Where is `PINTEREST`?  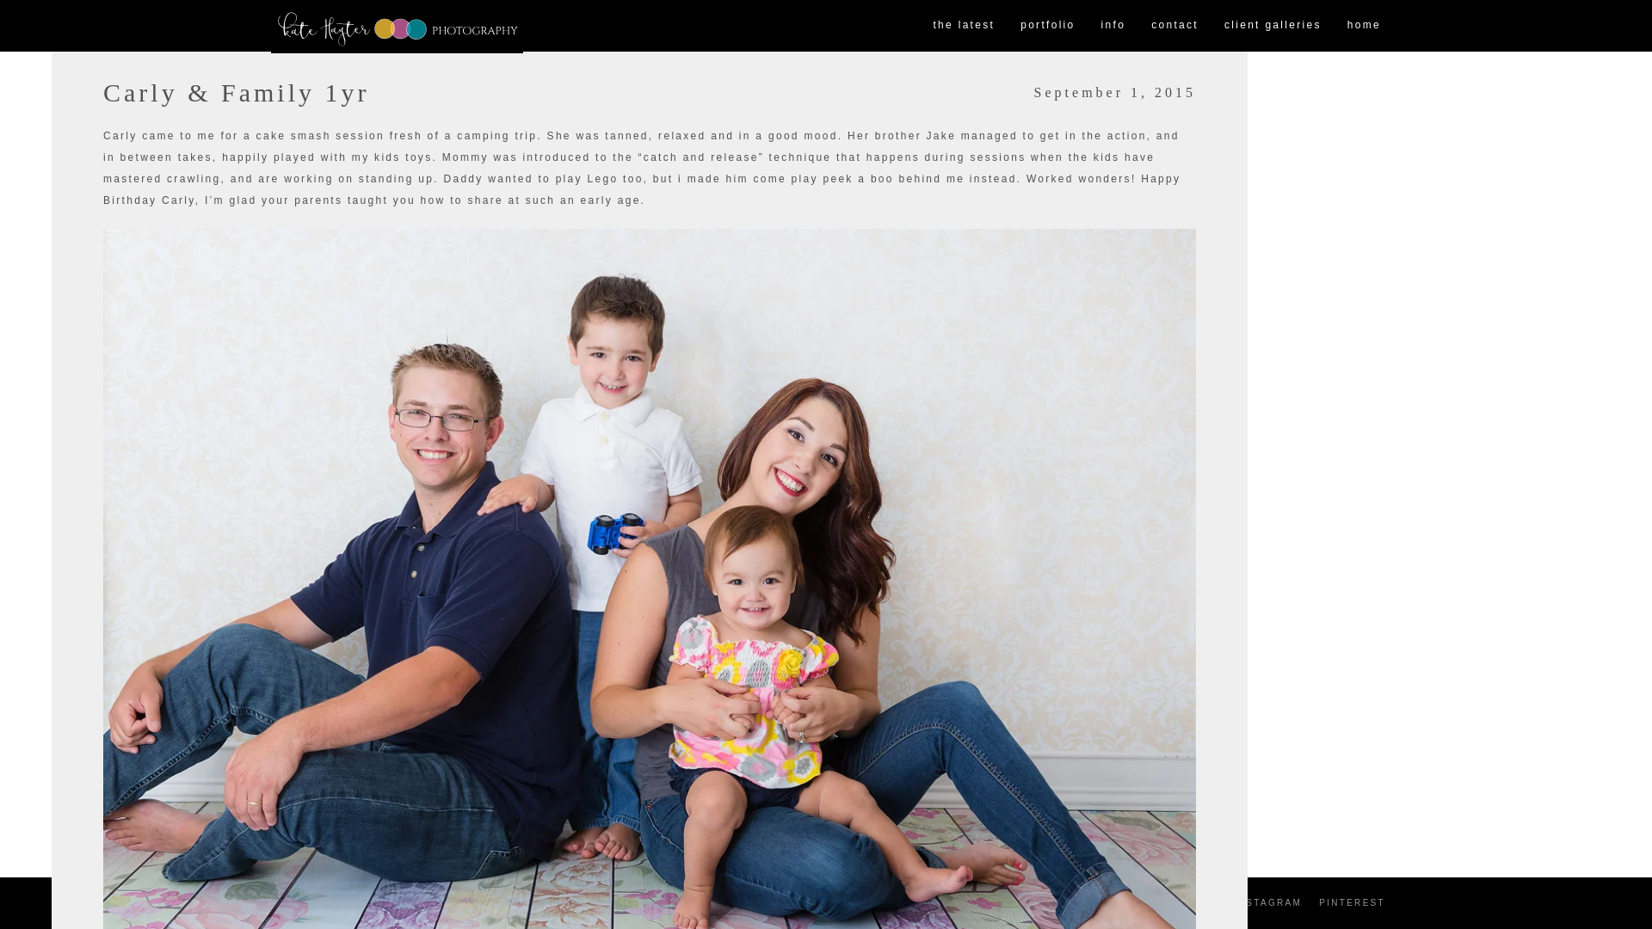
PINTEREST is located at coordinates (1352, 903).